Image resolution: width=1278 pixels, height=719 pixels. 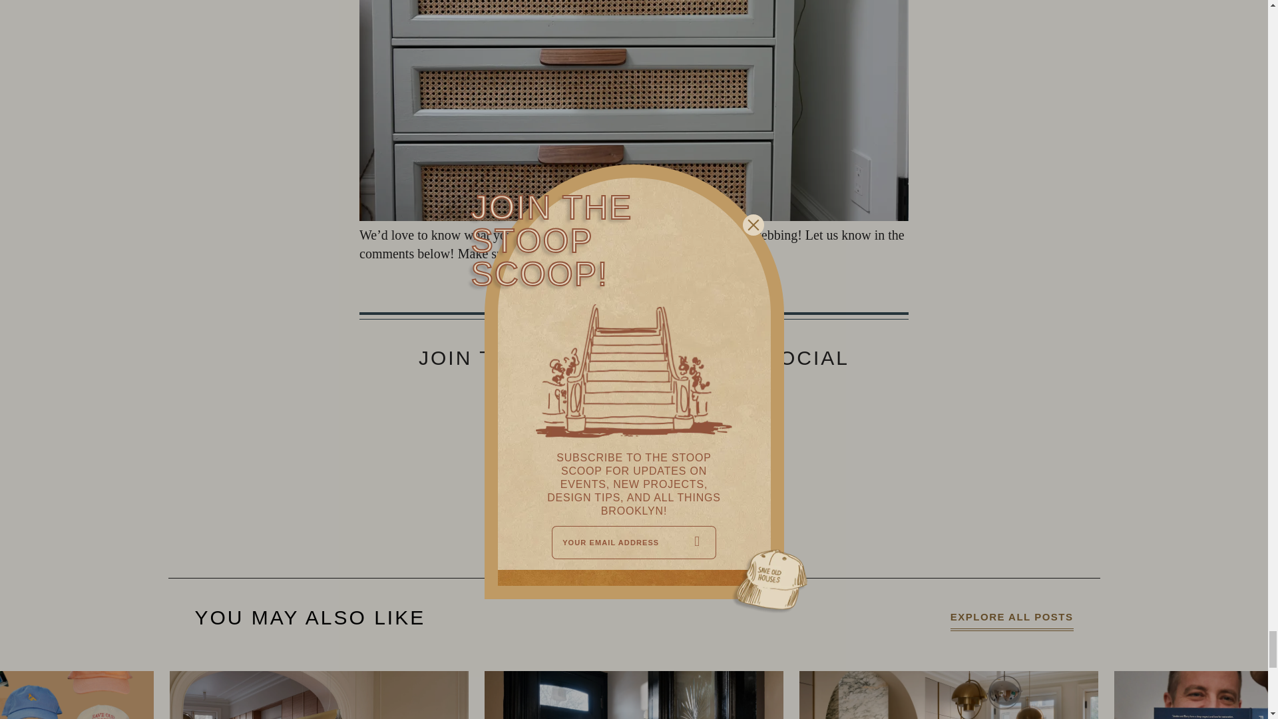 I want to click on Instagram, so click(x=616, y=394).